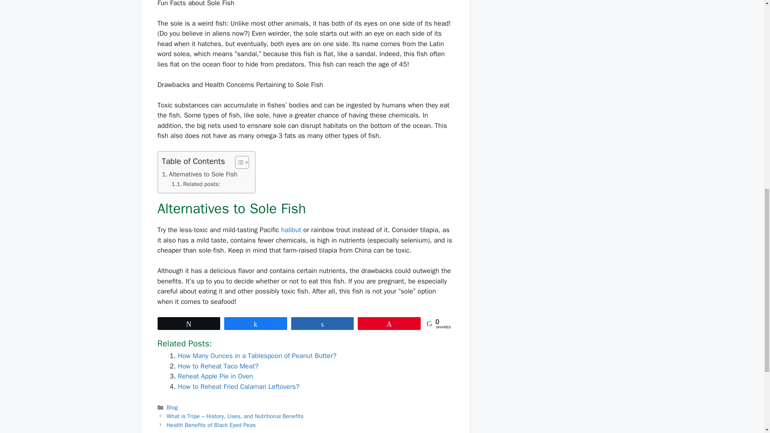 The height and width of the screenshot is (433, 770). What do you see at coordinates (172, 407) in the screenshot?
I see `Blog` at bounding box center [172, 407].